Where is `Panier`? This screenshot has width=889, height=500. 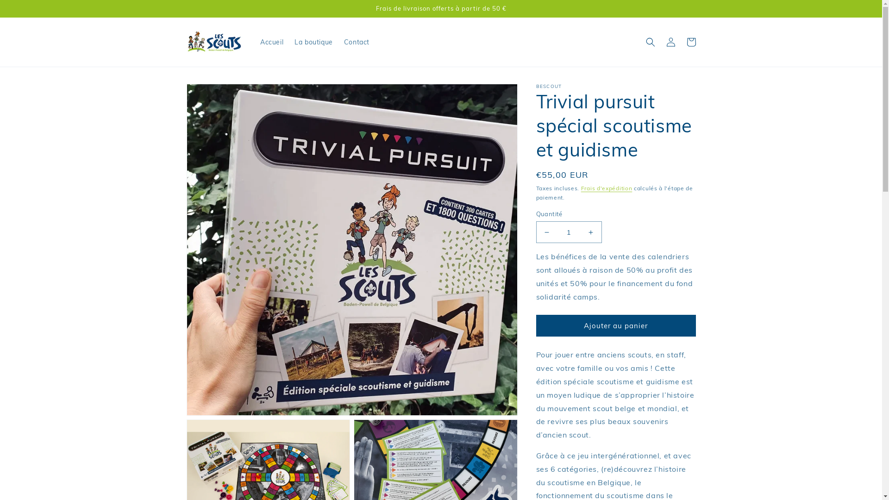
Panier is located at coordinates (691, 42).